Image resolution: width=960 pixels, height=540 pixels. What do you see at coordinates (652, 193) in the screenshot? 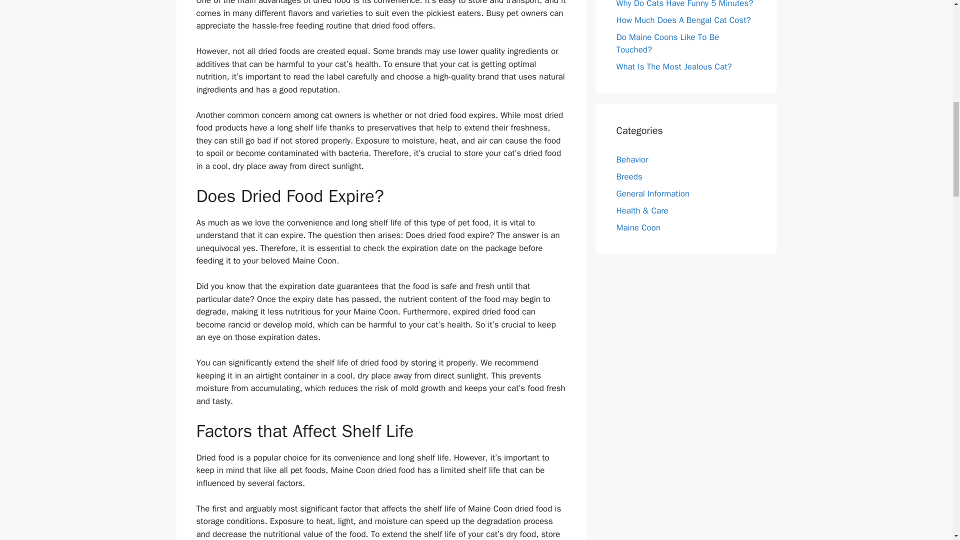
I see `General Information` at bounding box center [652, 193].